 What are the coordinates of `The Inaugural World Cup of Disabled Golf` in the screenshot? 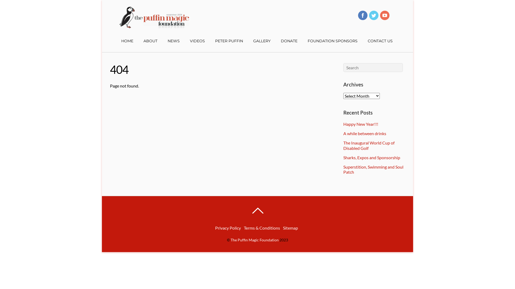 It's located at (369, 145).